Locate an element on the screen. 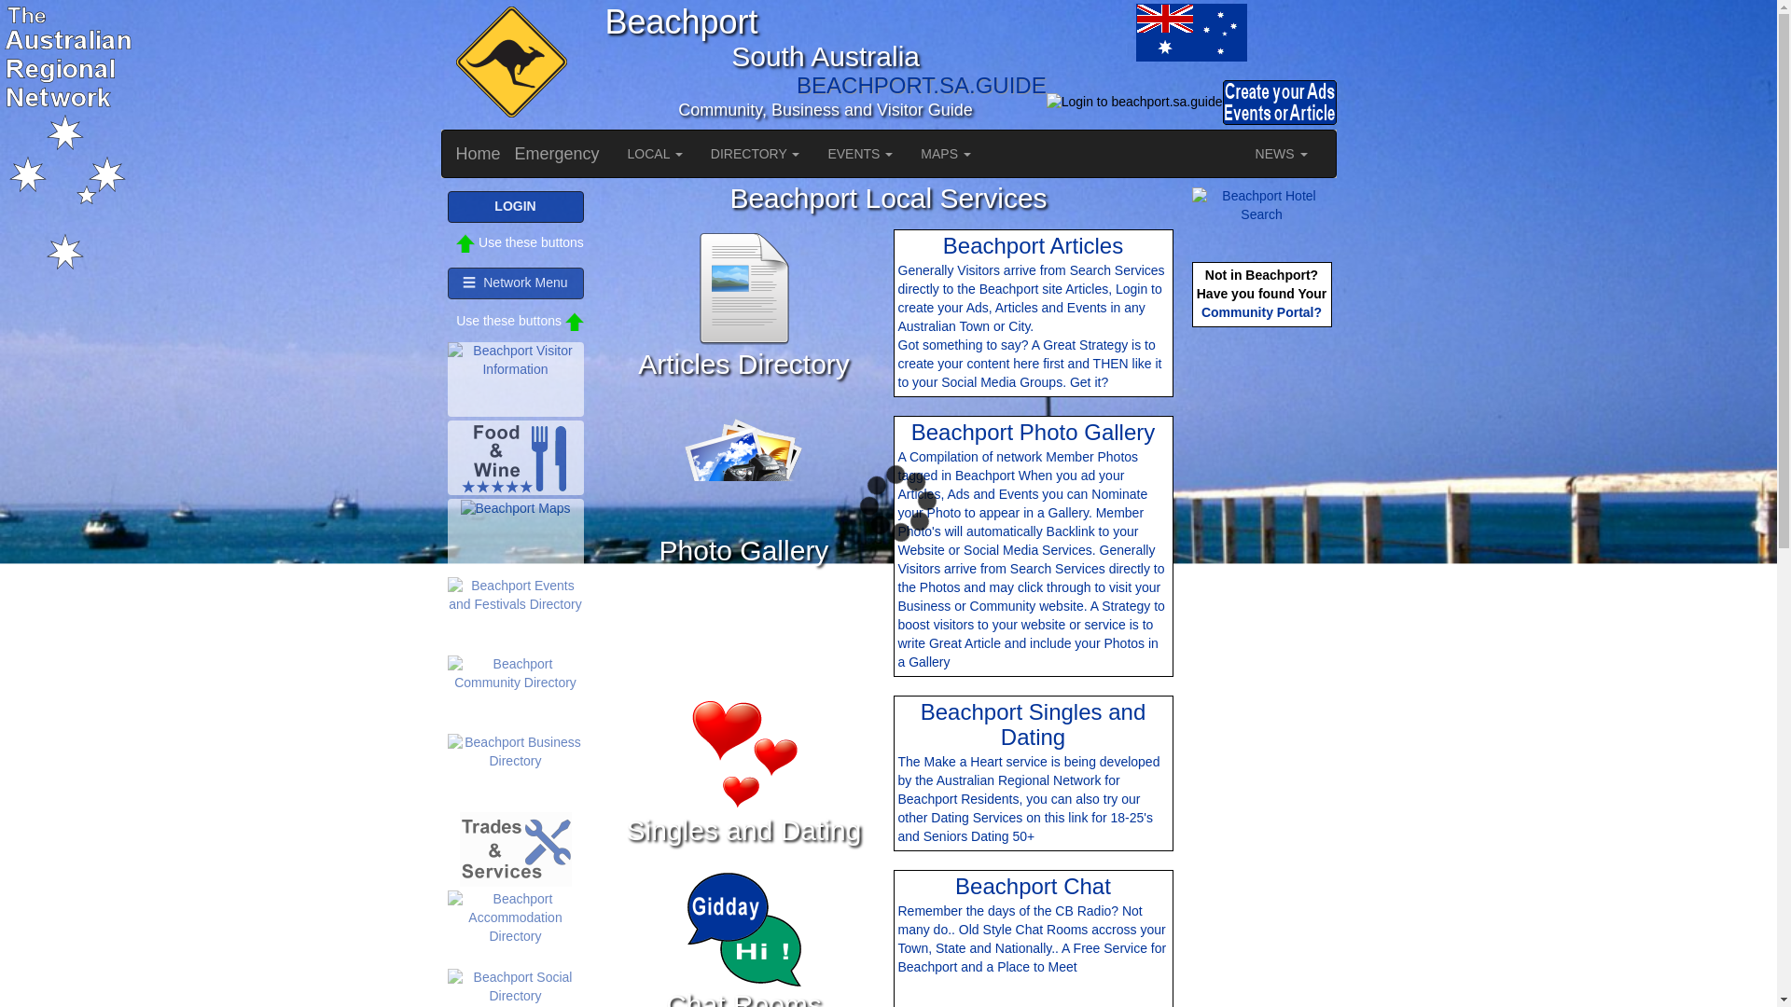  Beachport Skippycoin ICG is located at coordinates (508, 63).